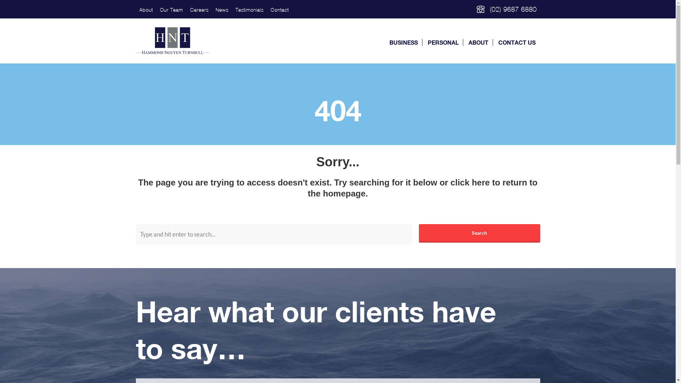 The width and height of the screenshot is (681, 383). Describe the element at coordinates (222, 10) in the screenshot. I see `News` at that location.